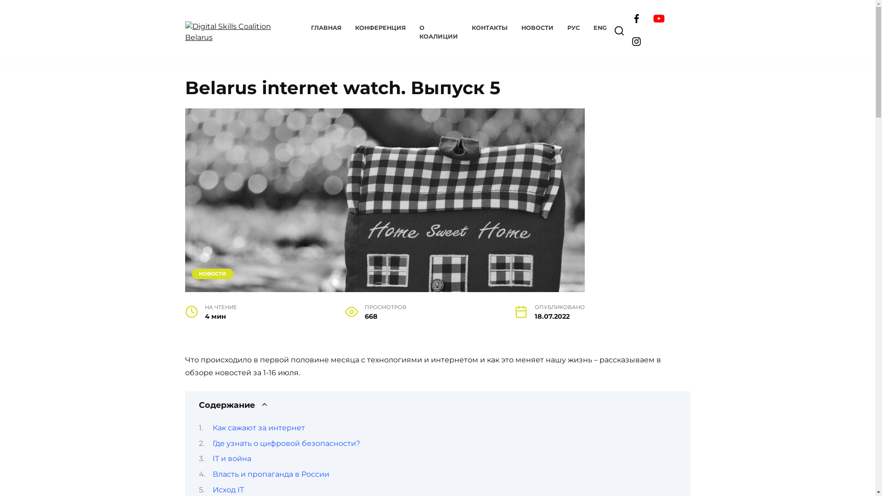 This screenshot has width=882, height=496. What do you see at coordinates (600, 28) in the screenshot?
I see `ENG` at bounding box center [600, 28].